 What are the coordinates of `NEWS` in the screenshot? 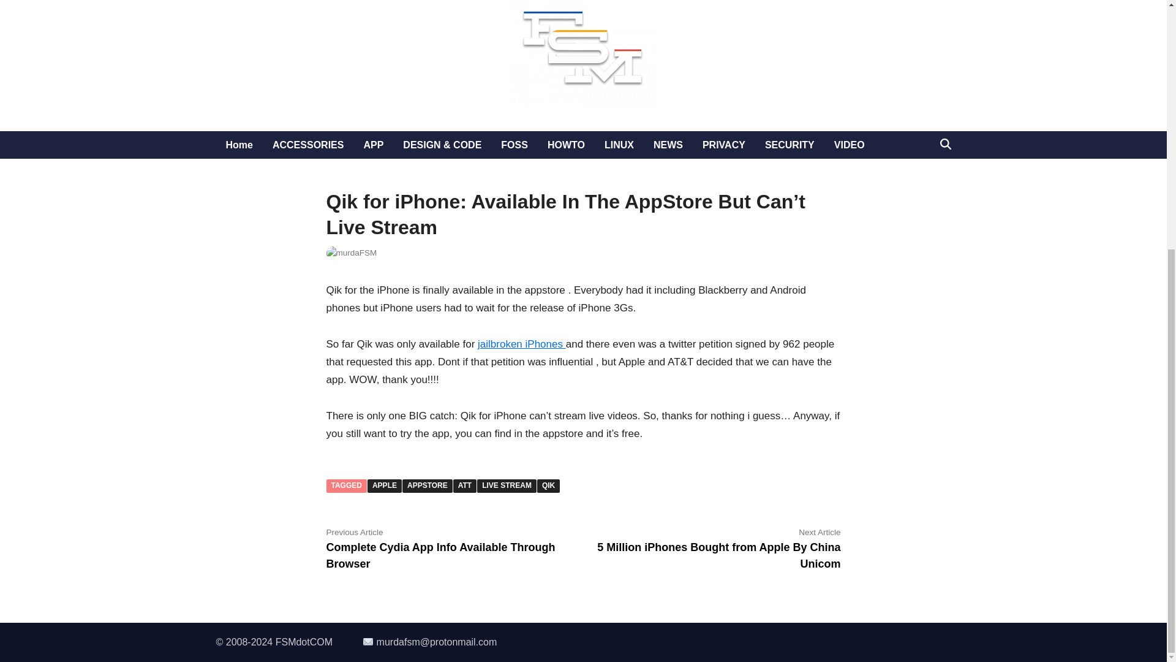 It's located at (668, 145).